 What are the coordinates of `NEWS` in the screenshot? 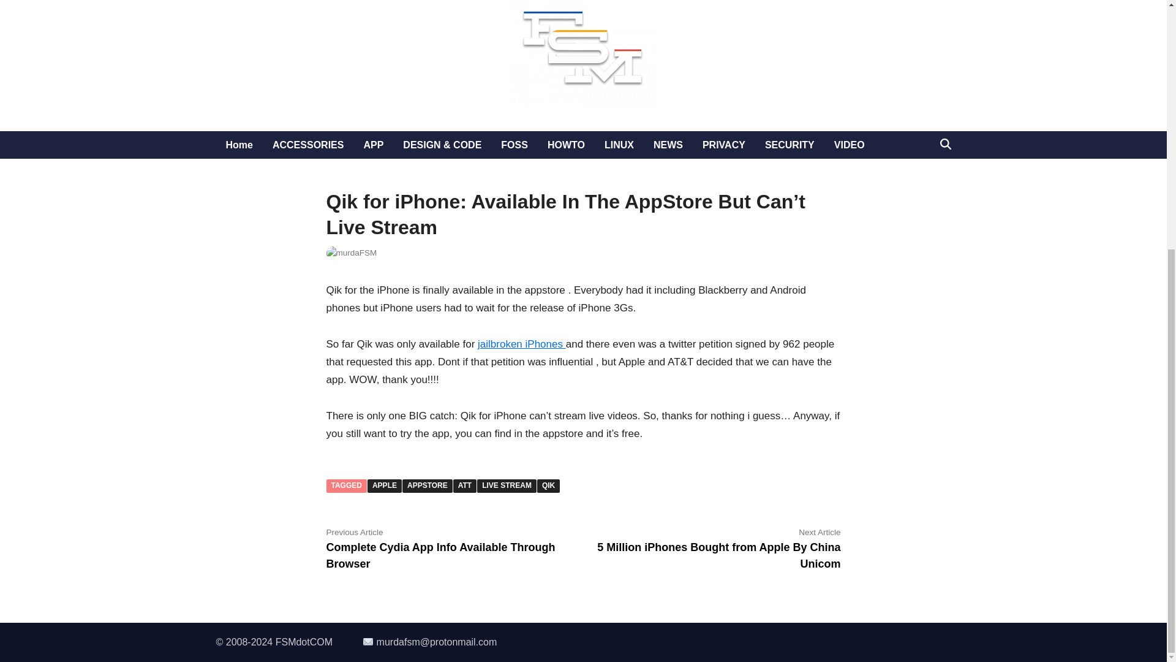 It's located at (668, 145).